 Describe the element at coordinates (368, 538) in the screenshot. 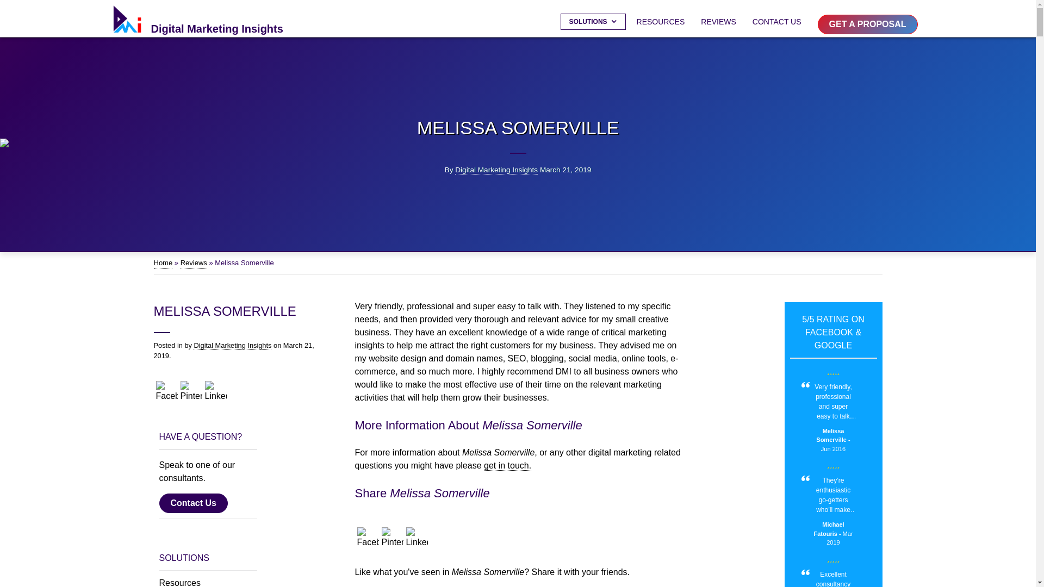

I see `Facebook` at that location.